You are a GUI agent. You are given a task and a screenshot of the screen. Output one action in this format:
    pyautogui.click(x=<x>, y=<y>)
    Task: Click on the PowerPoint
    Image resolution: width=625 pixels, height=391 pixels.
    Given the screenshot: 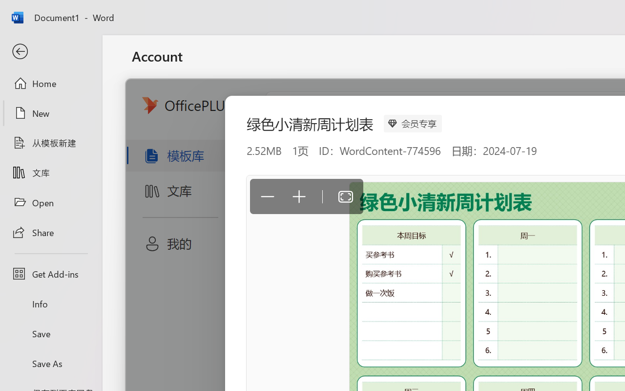 What is the action you would take?
    pyautogui.click(x=508, y=217)
    